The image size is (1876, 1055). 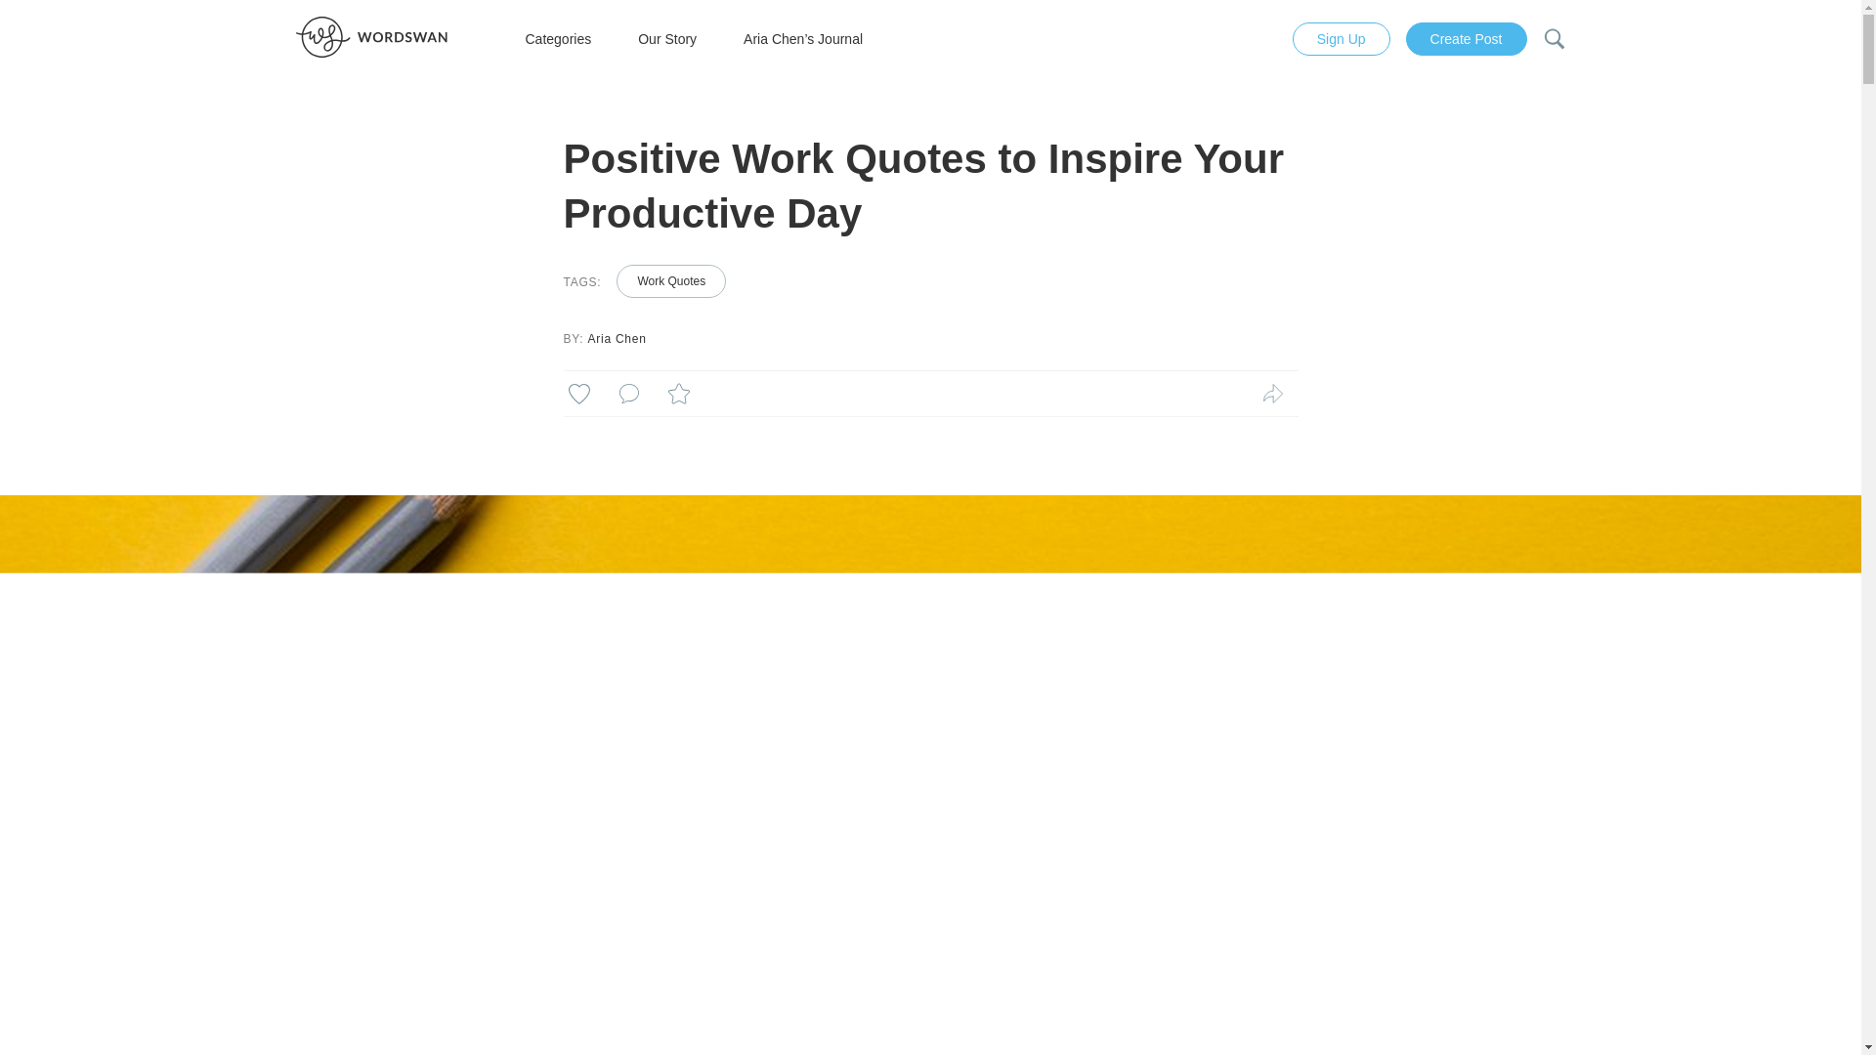 I want to click on Aria Chen, so click(x=618, y=339).